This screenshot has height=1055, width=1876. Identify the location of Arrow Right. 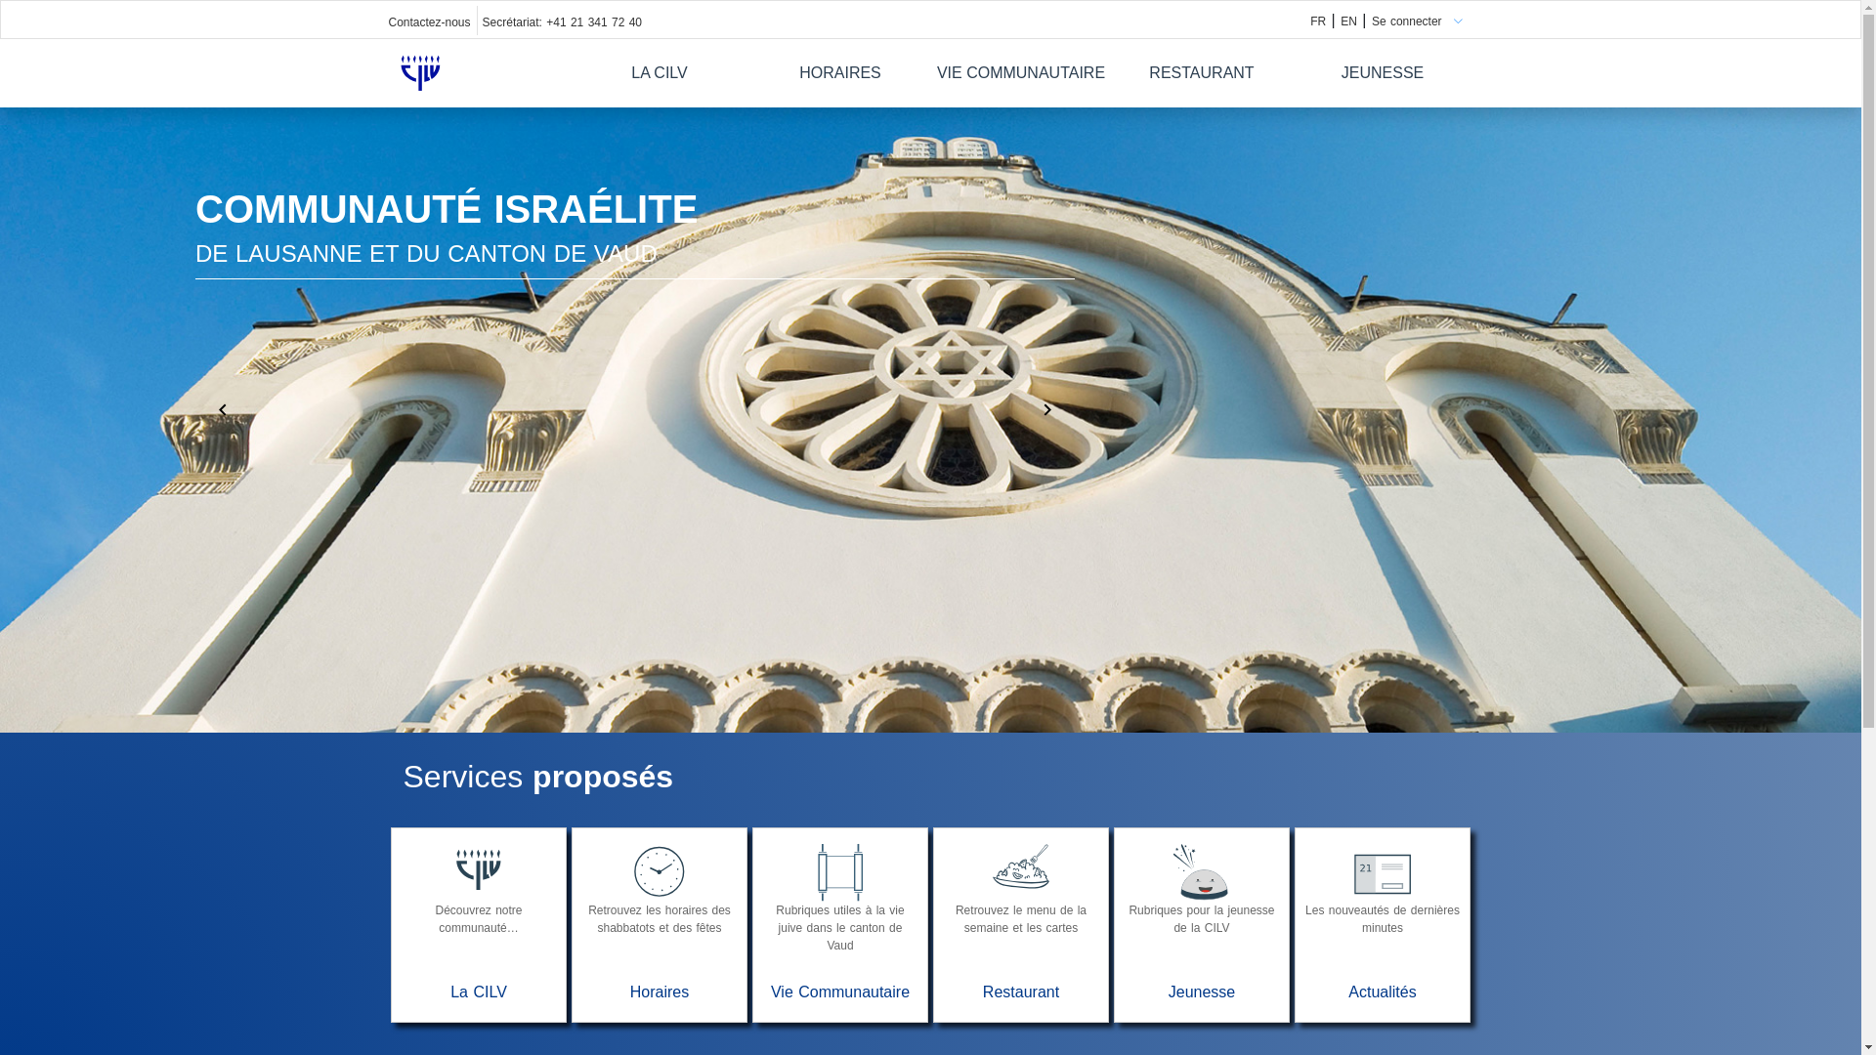
(1047, 408).